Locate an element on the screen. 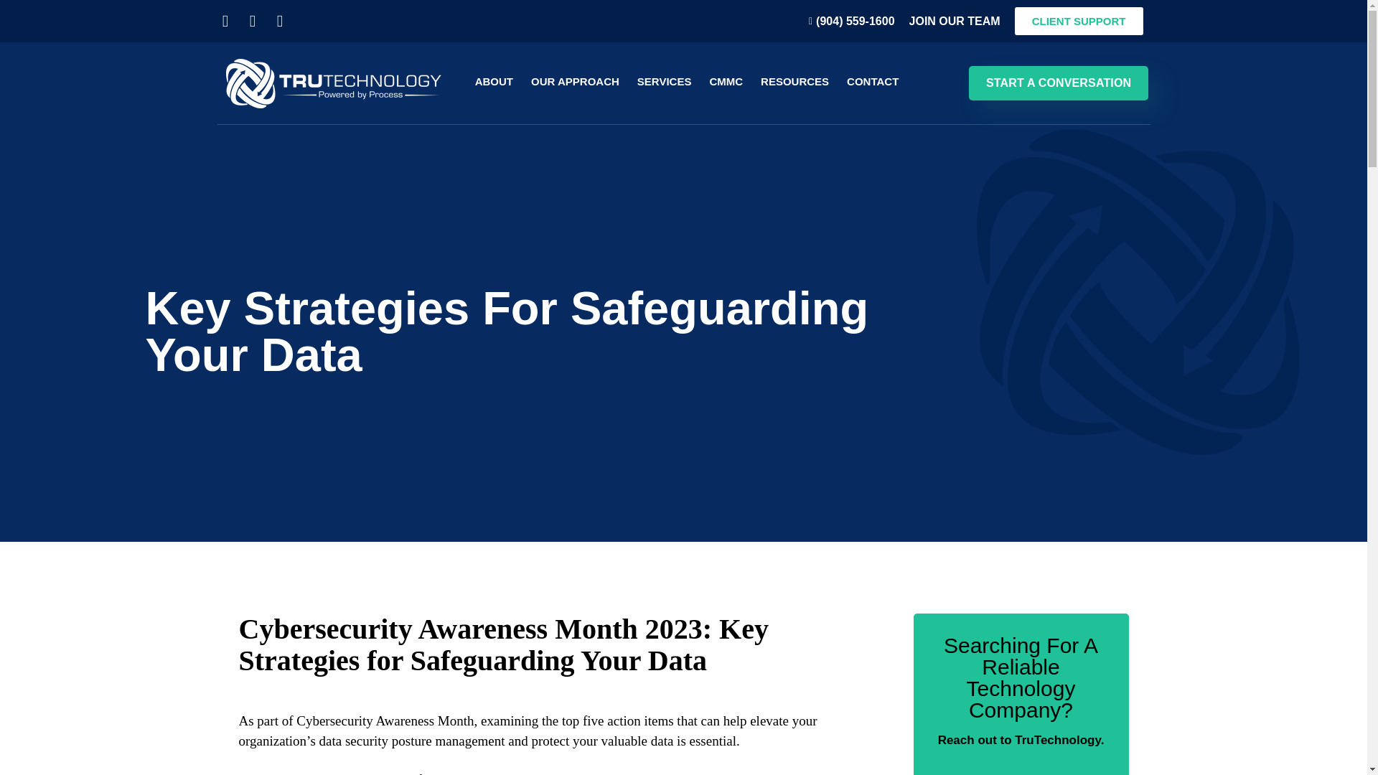 Image resolution: width=1378 pixels, height=775 pixels. CLIENT SUPPORT is located at coordinates (1079, 20).